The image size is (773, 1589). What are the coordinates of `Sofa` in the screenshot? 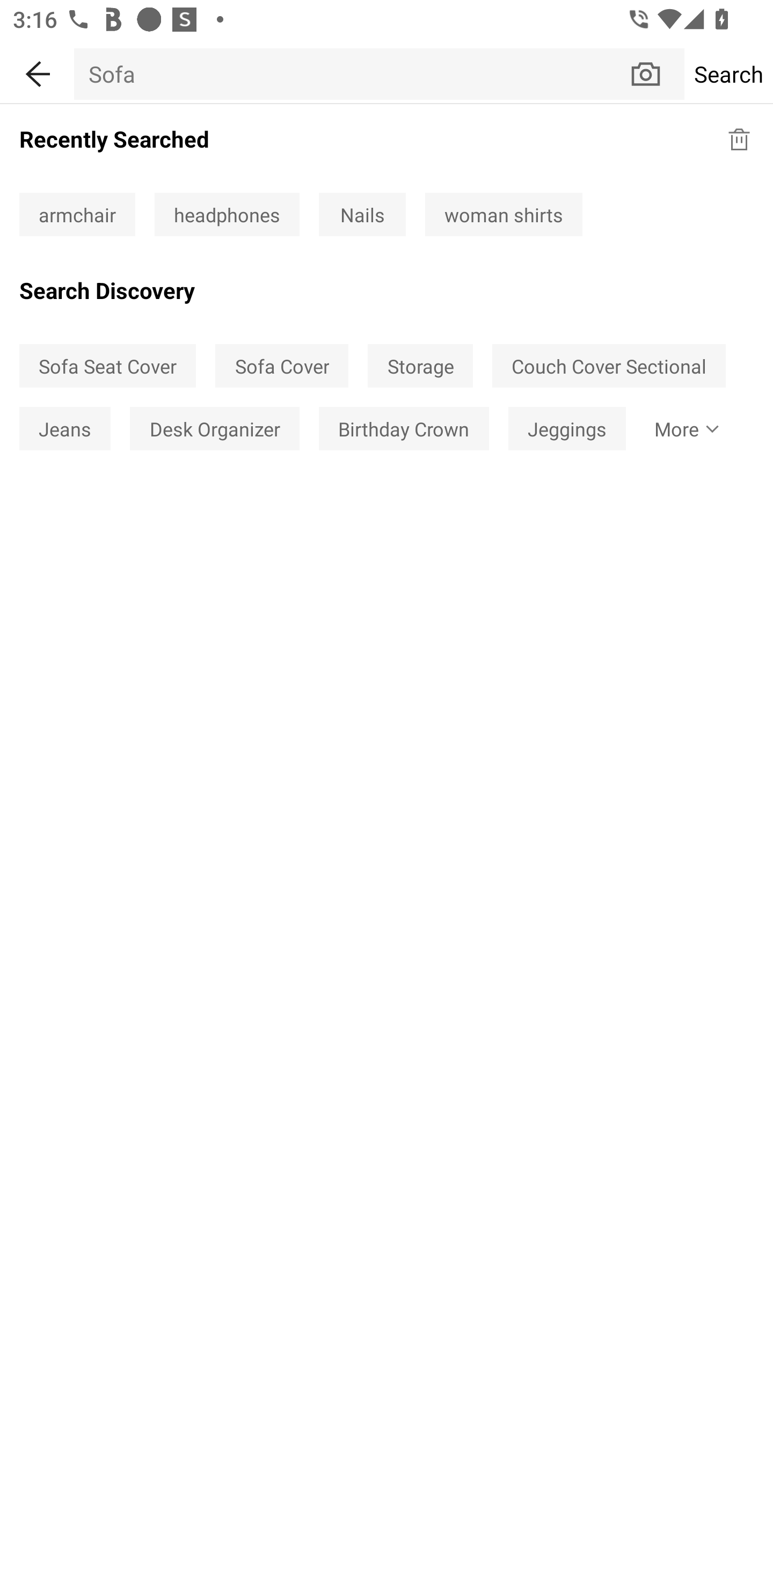 It's located at (351, 74).